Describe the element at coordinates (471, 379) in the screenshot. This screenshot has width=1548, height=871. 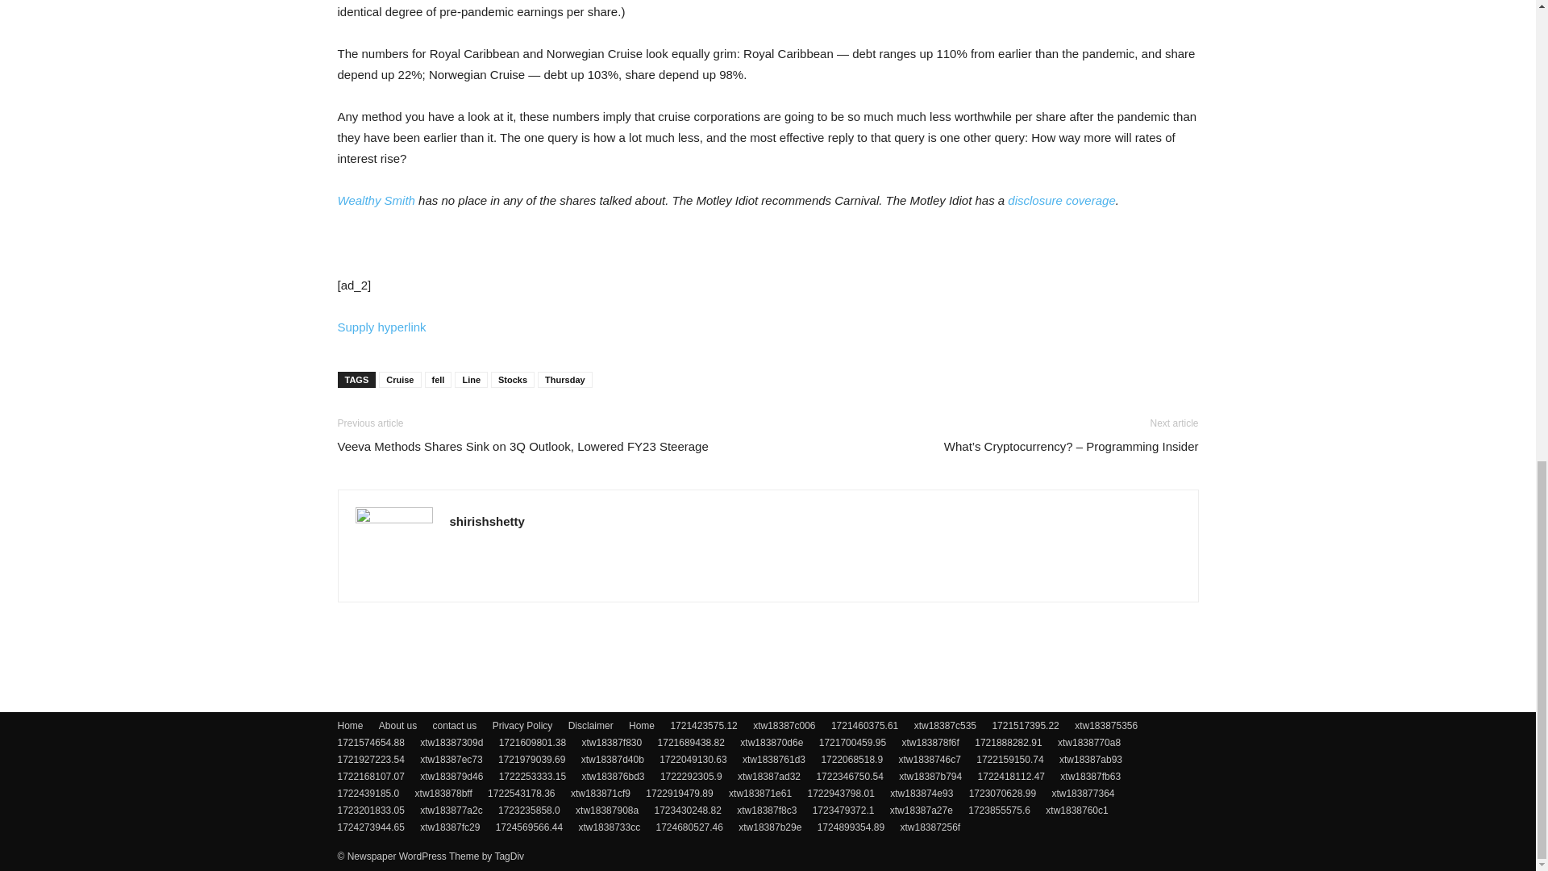
I see `Line` at that location.